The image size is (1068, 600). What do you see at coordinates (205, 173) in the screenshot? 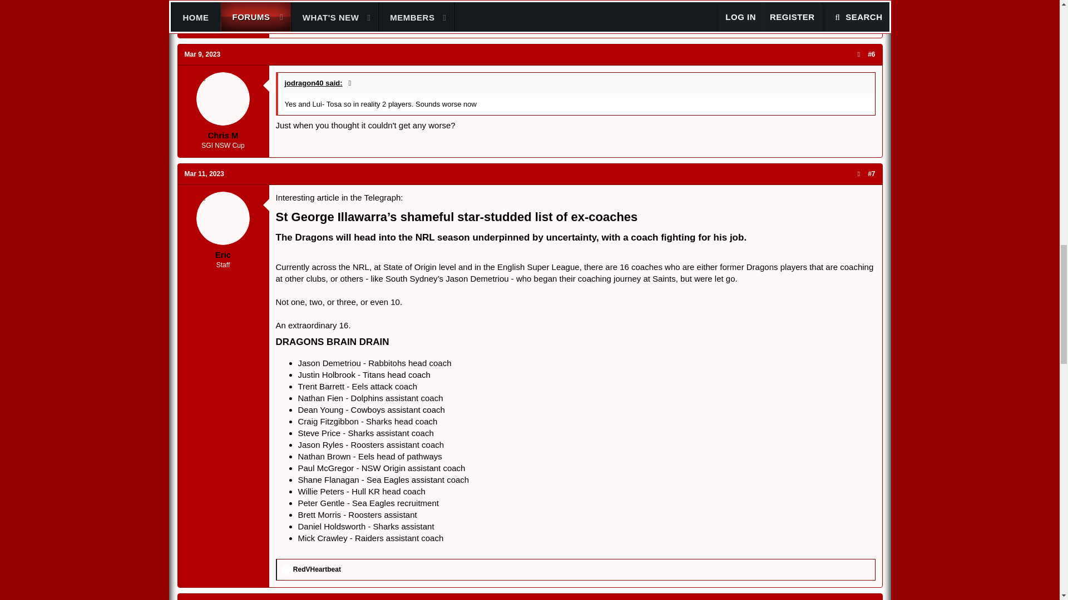
I see `Mar 11, 2023 at 3:35 PM` at bounding box center [205, 173].